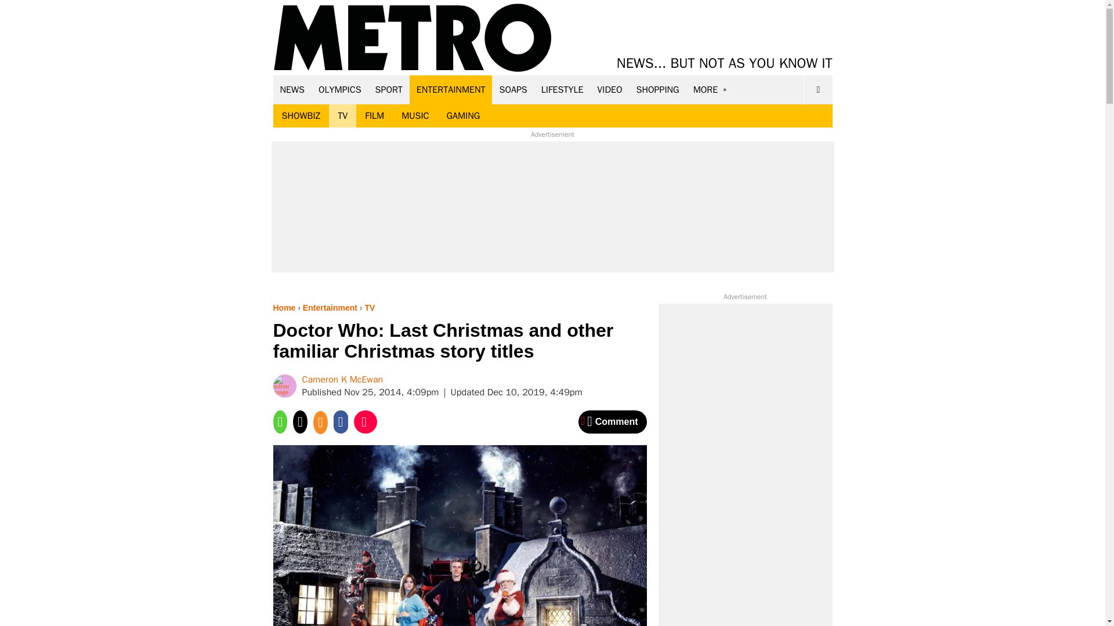 This screenshot has width=1114, height=626. What do you see at coordinates (375, 116) in the screenshot?
I see `FILM` at bounding box center [375, 116].